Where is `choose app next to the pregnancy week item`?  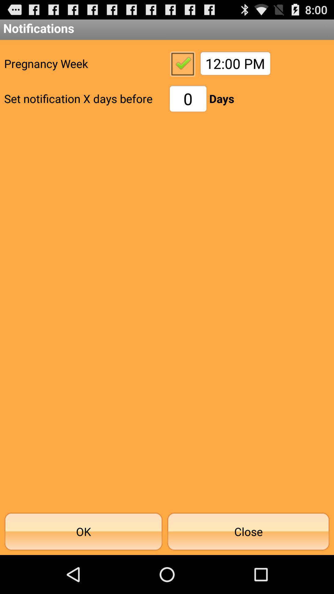
choose app next to the pregnancy week item is located at coordinates (182, 63).